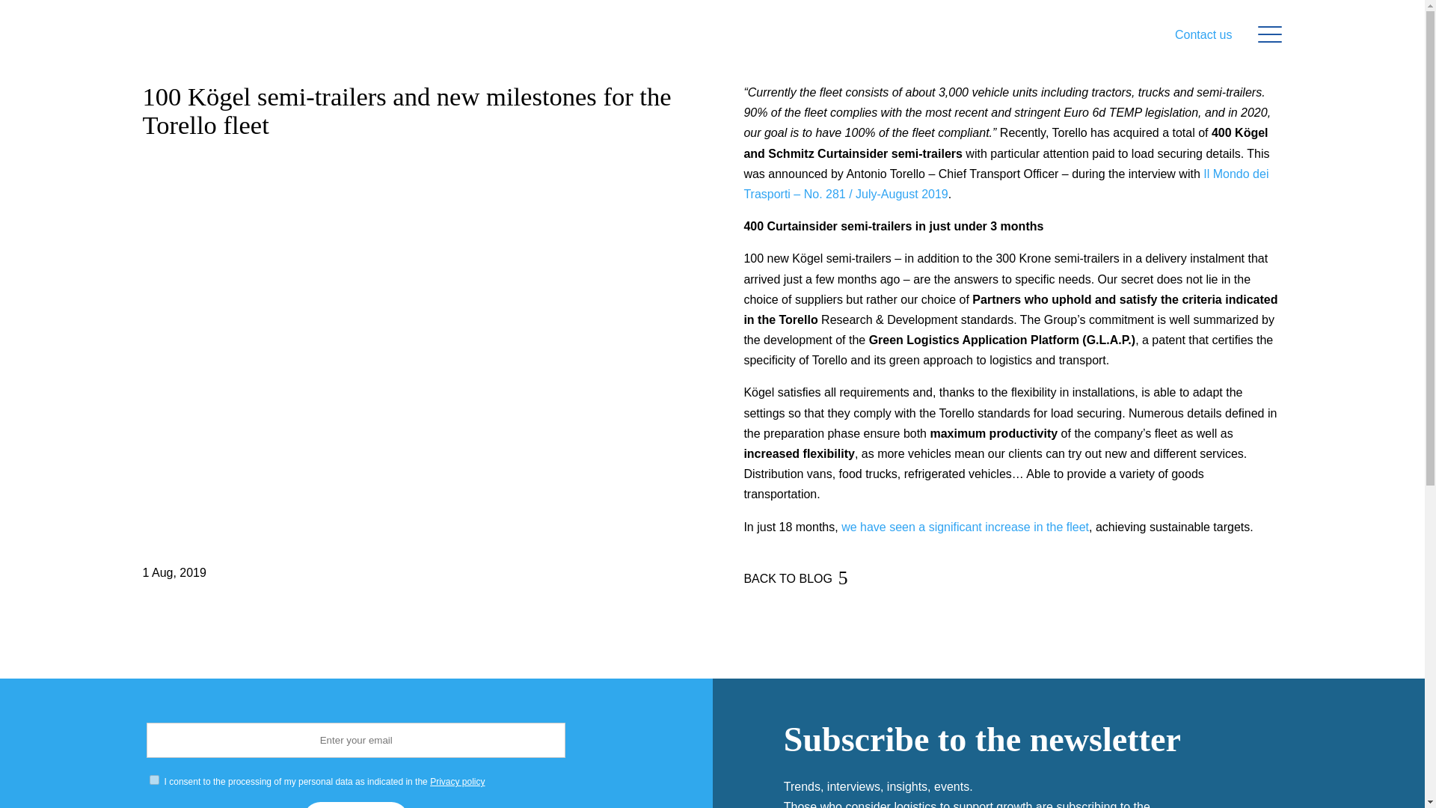 The image size is (1436, 808). What do you see at coordinates (355, 805) in the screenshot?
I see `Submit` at bounding box center [355, 805].